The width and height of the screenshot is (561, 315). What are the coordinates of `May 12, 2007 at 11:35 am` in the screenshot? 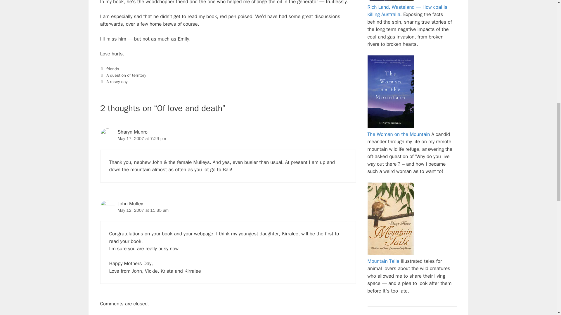 It's located at (143, 210).